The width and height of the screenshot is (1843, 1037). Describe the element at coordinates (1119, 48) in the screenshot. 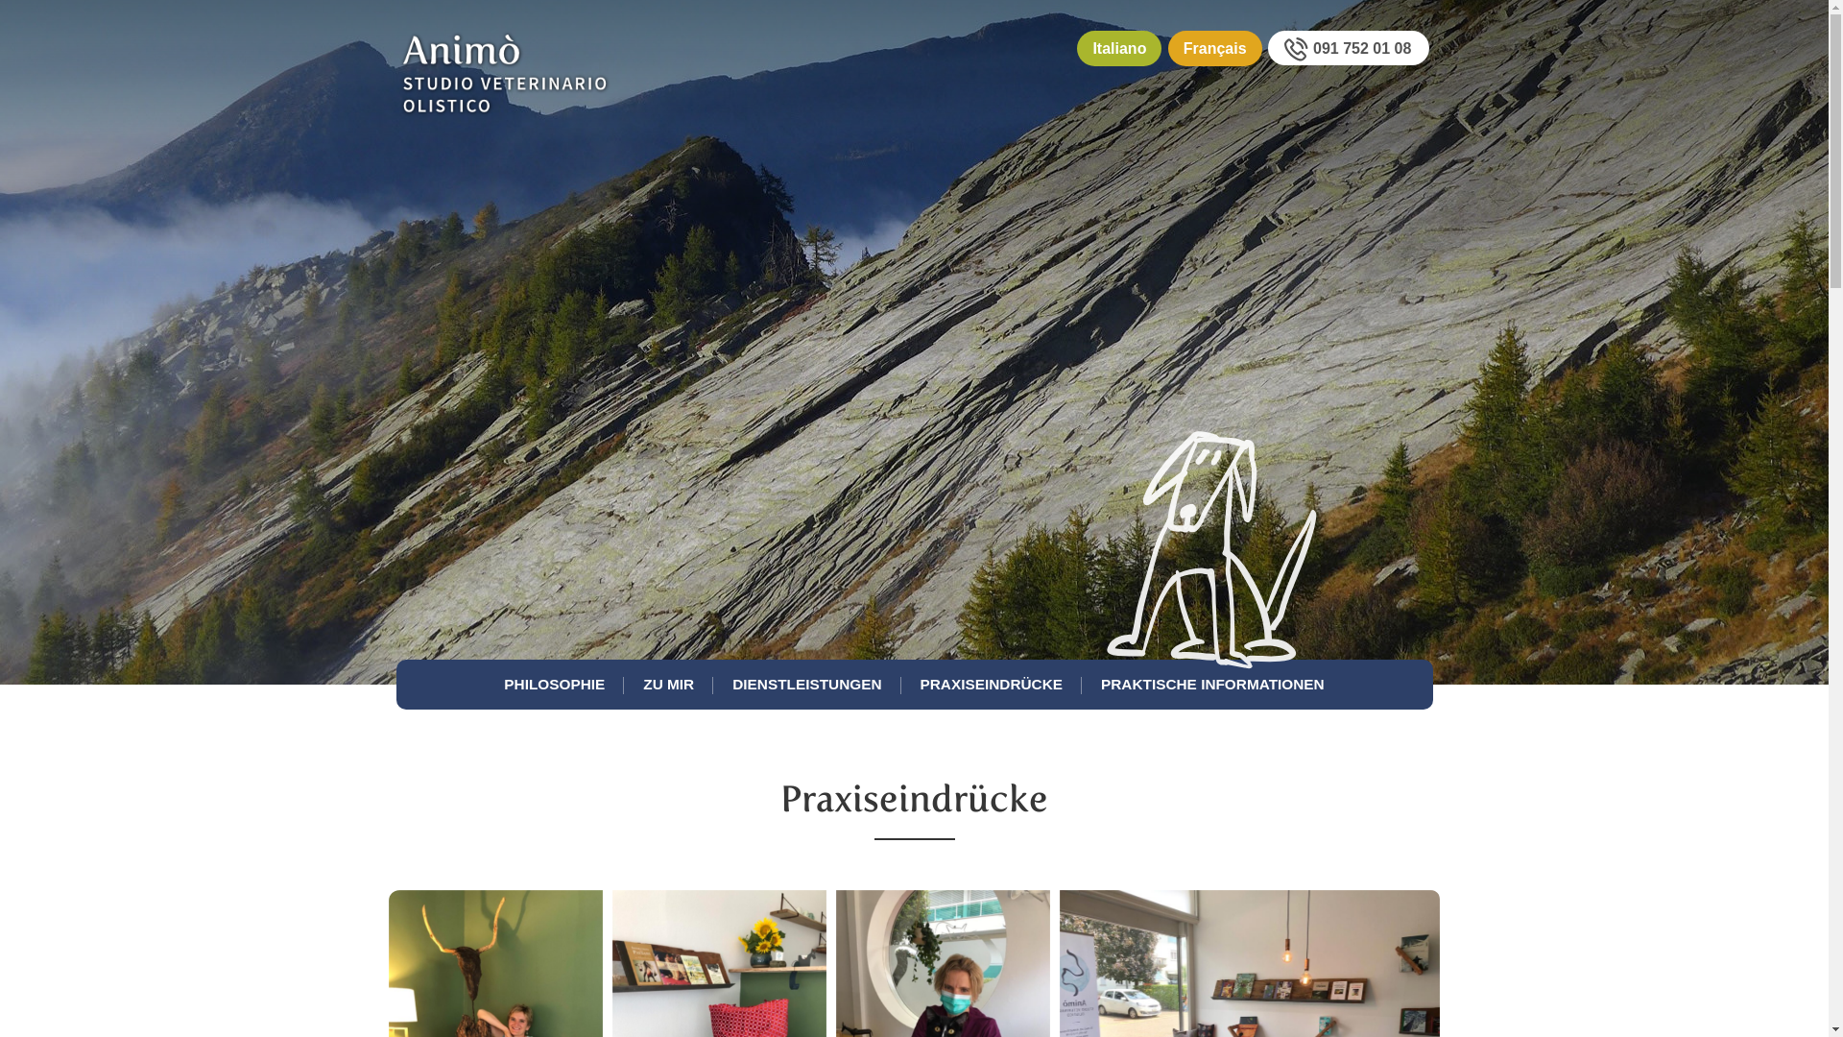

I see `Italiano` at that location.